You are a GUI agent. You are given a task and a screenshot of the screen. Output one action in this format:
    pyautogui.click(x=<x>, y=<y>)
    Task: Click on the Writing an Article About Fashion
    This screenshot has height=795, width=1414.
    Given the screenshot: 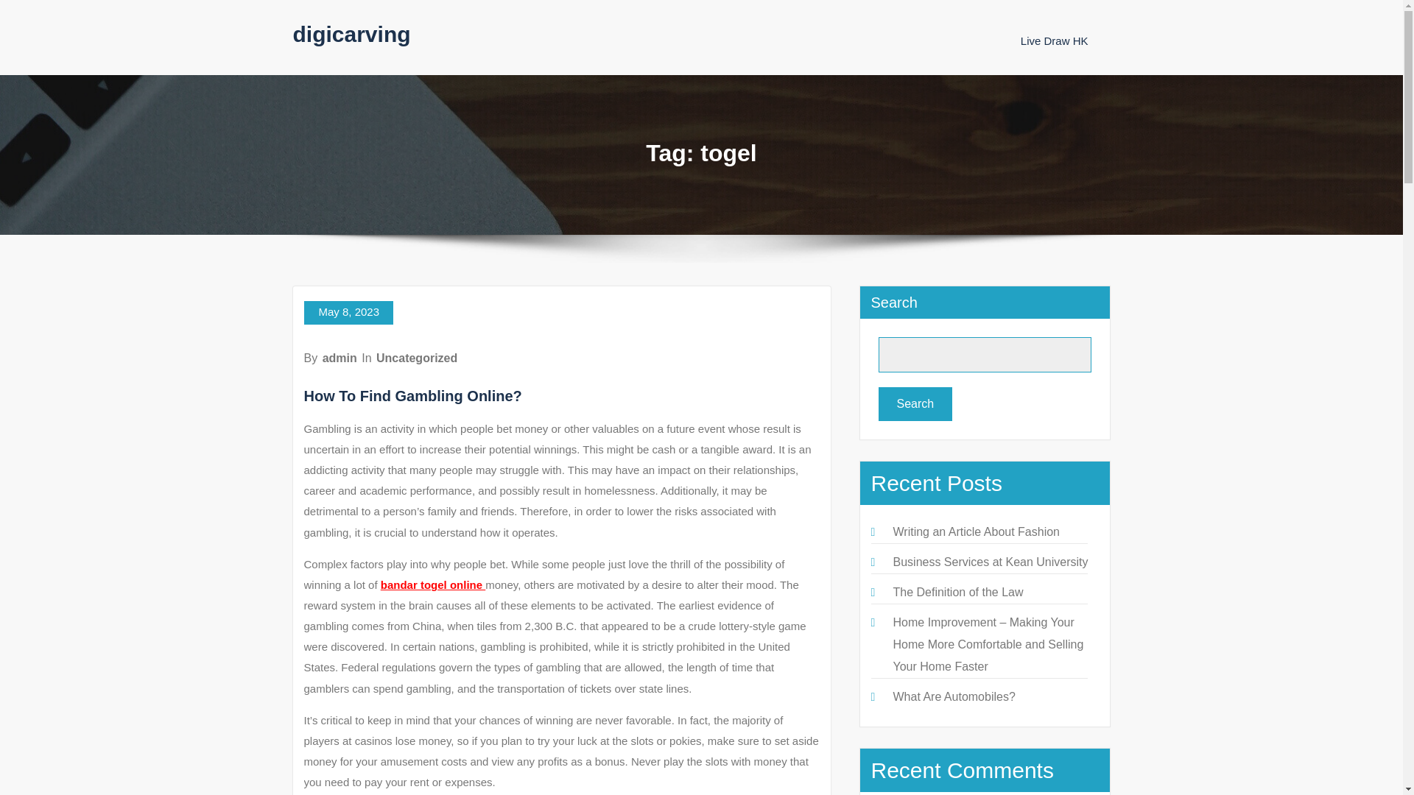 What is the action you would take?
    pyautogui.click(x=975, y=531)
    